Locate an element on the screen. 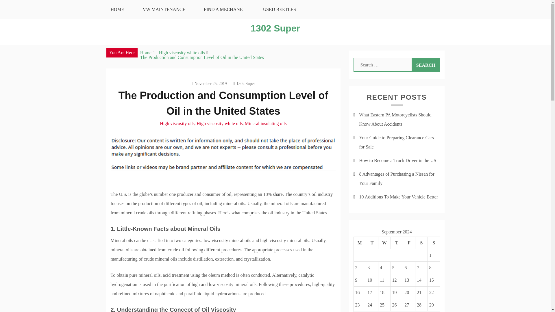  Search is located at coordinates (426, 65).